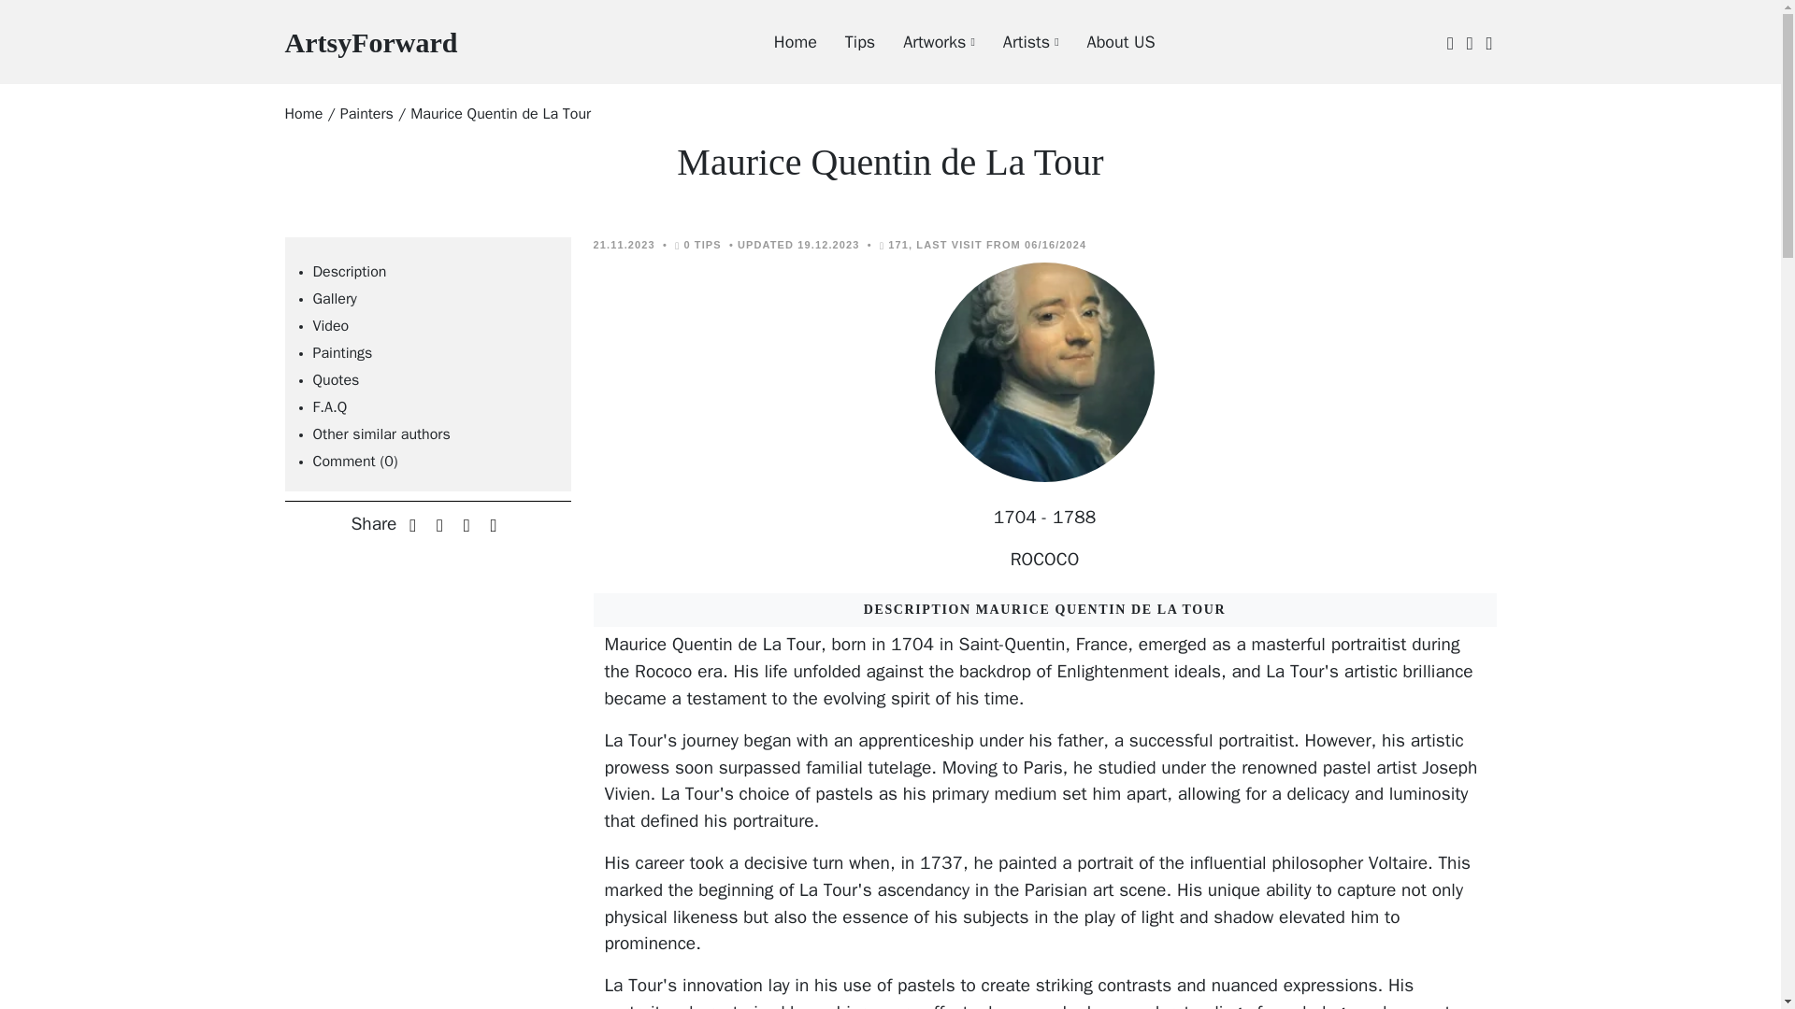  What do you see at coordinates (381, 433) in the screenshot?
I see `F.A.Q` at bounding box center [381, 433].